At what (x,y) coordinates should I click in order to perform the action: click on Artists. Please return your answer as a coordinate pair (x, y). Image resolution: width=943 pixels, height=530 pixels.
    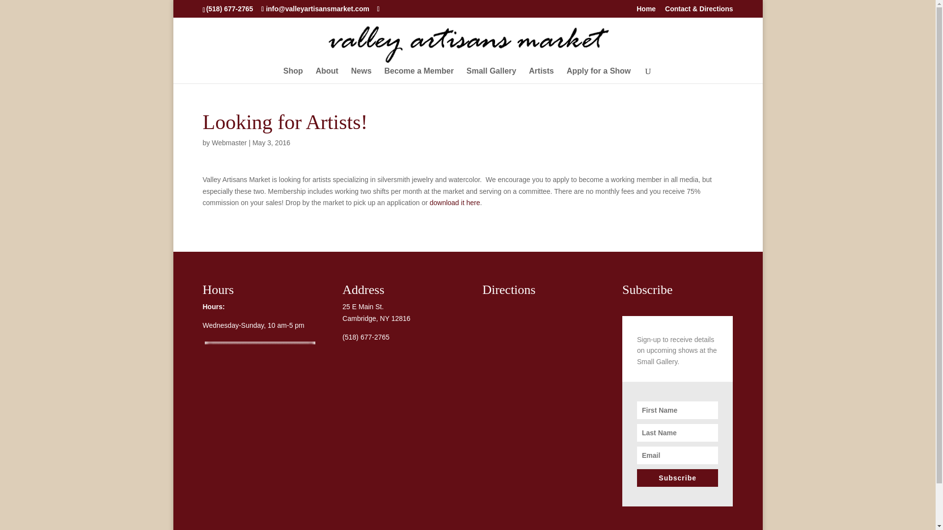
    Looking at the image, I should click on (541, 76).